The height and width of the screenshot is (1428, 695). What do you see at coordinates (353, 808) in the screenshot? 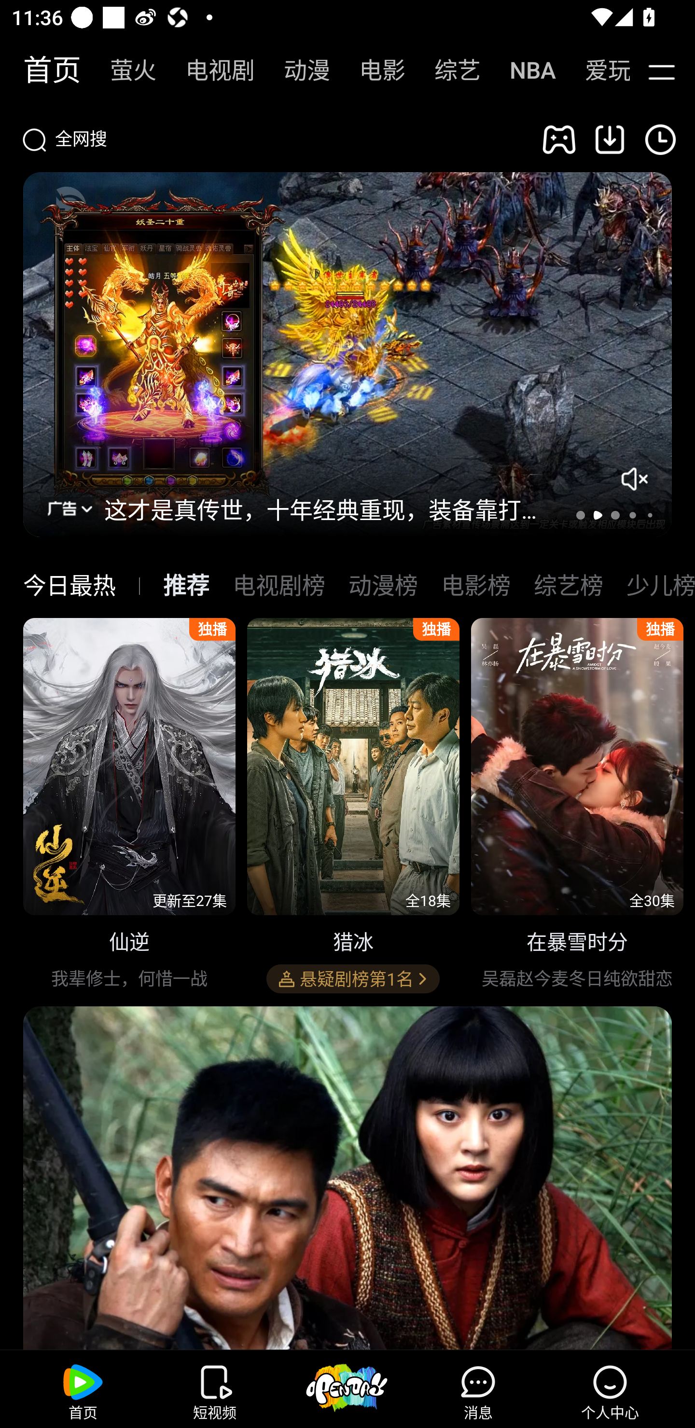
I see `猎冰 悬疑剧榜第1名` at bounding box center [353, 808].